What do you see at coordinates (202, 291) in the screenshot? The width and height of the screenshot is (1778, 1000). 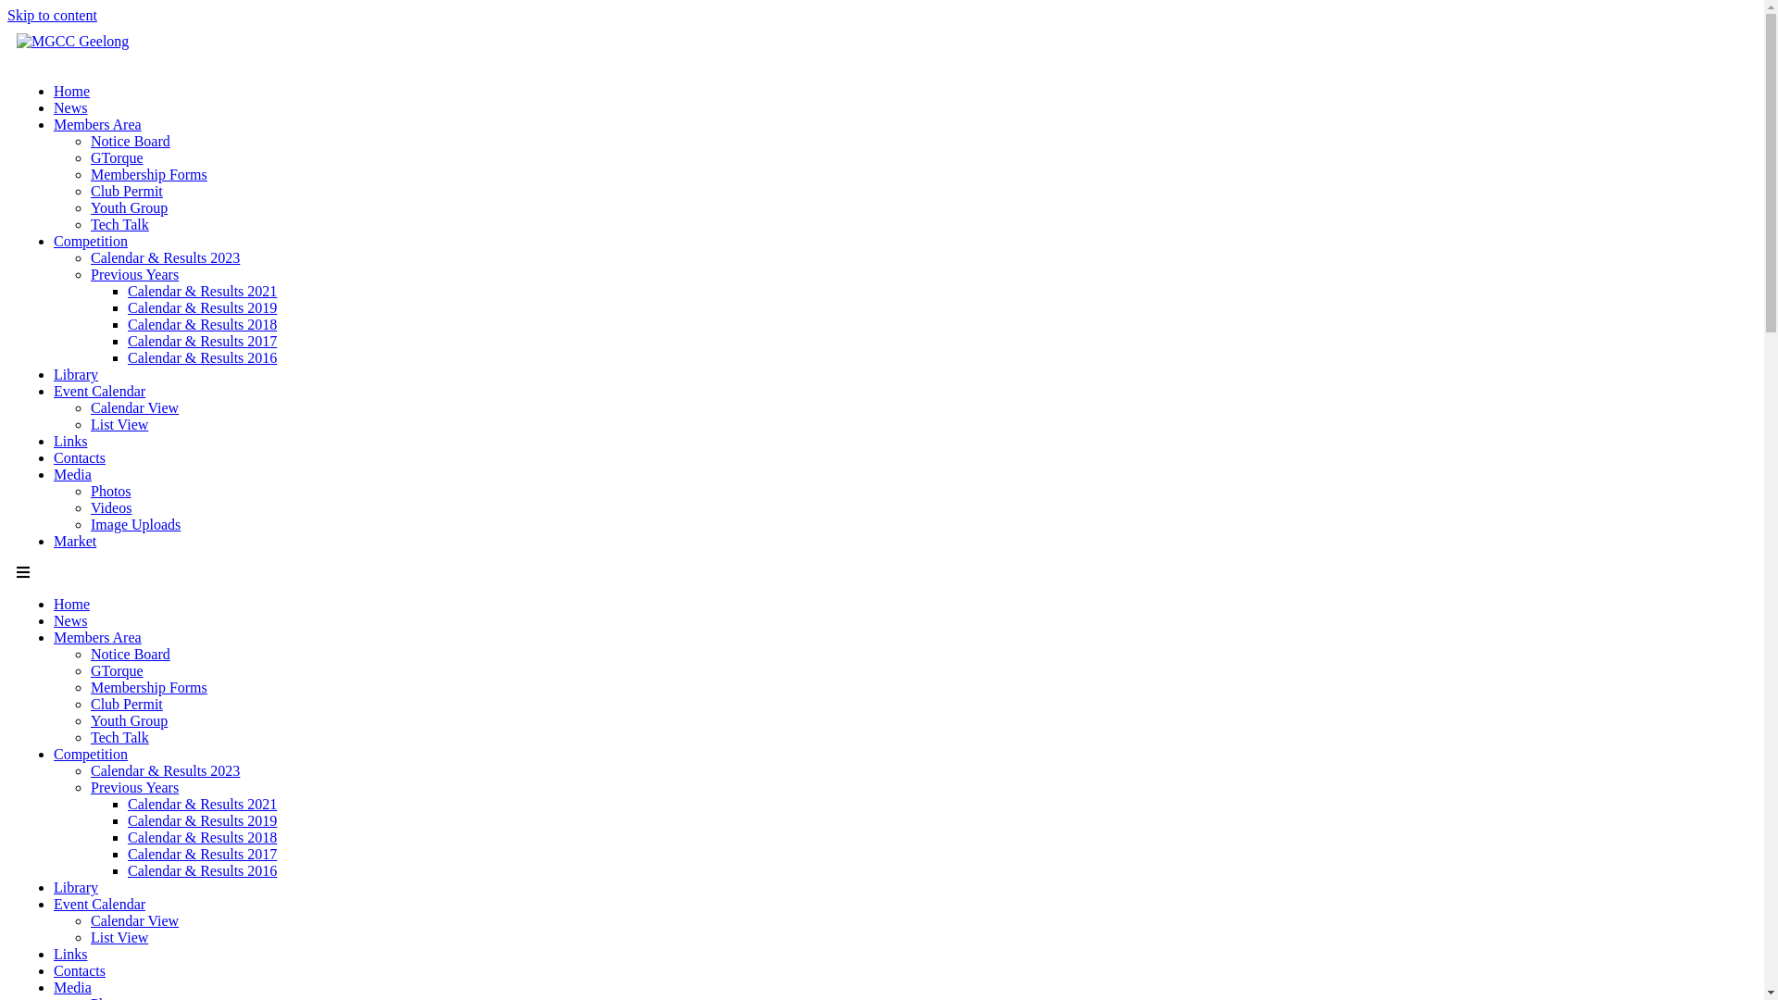 I see `Calendar & Results 2021` at bounding box center [202, 291].